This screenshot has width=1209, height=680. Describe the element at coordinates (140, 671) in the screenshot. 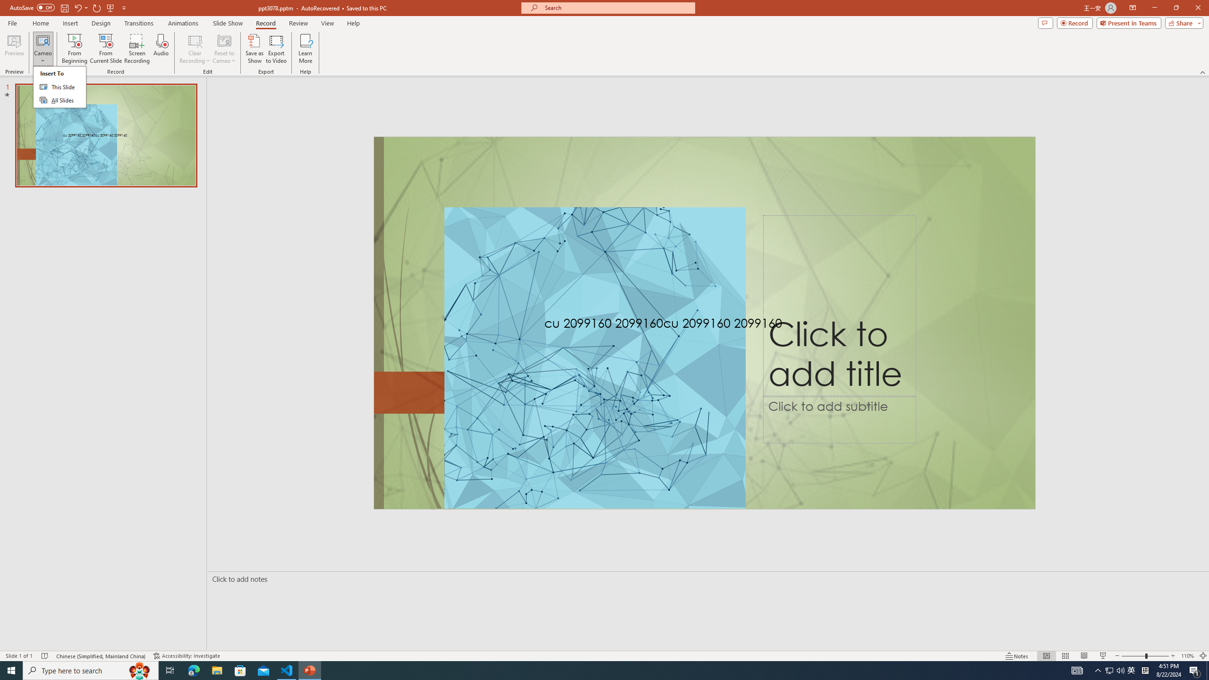

I see `Search highlights icon opens search home window` at that location.